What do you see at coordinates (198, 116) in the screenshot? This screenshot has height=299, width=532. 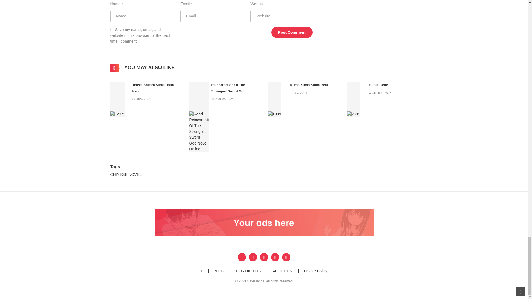 I see `Reincarnation Of The Strongest Sword God` at bounding box center [198, 116].